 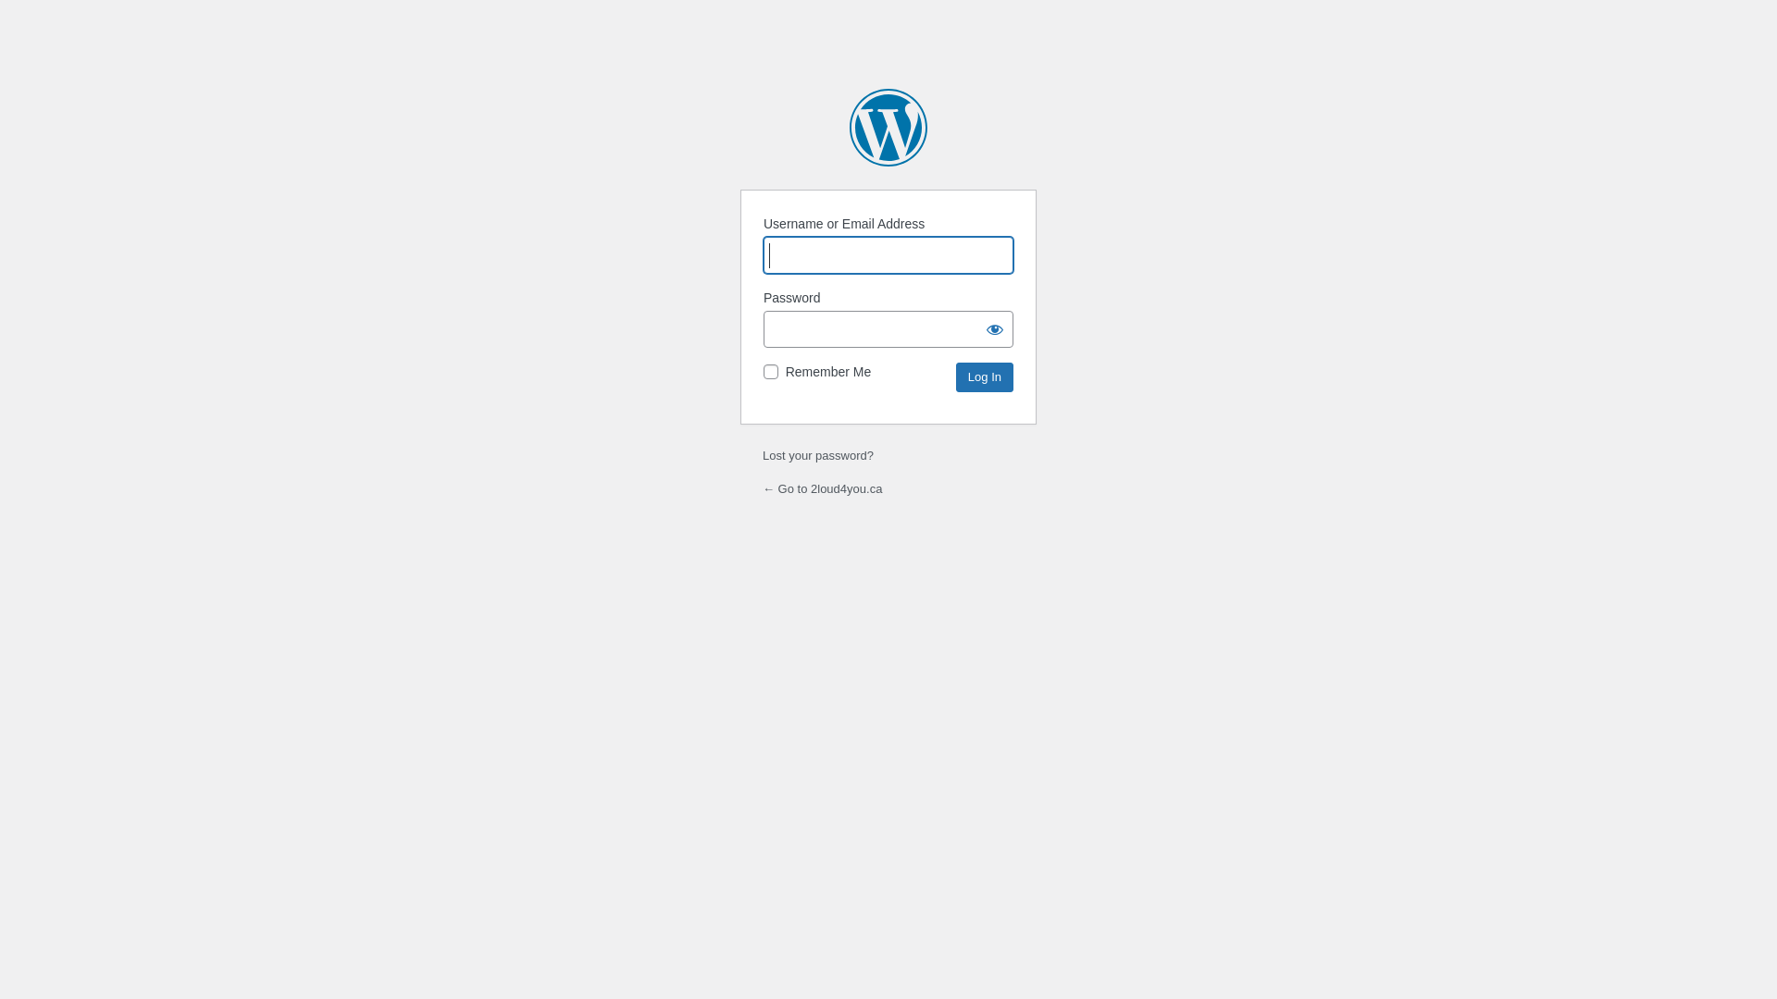 I want to click on Log In, so click(x=985, y=377).